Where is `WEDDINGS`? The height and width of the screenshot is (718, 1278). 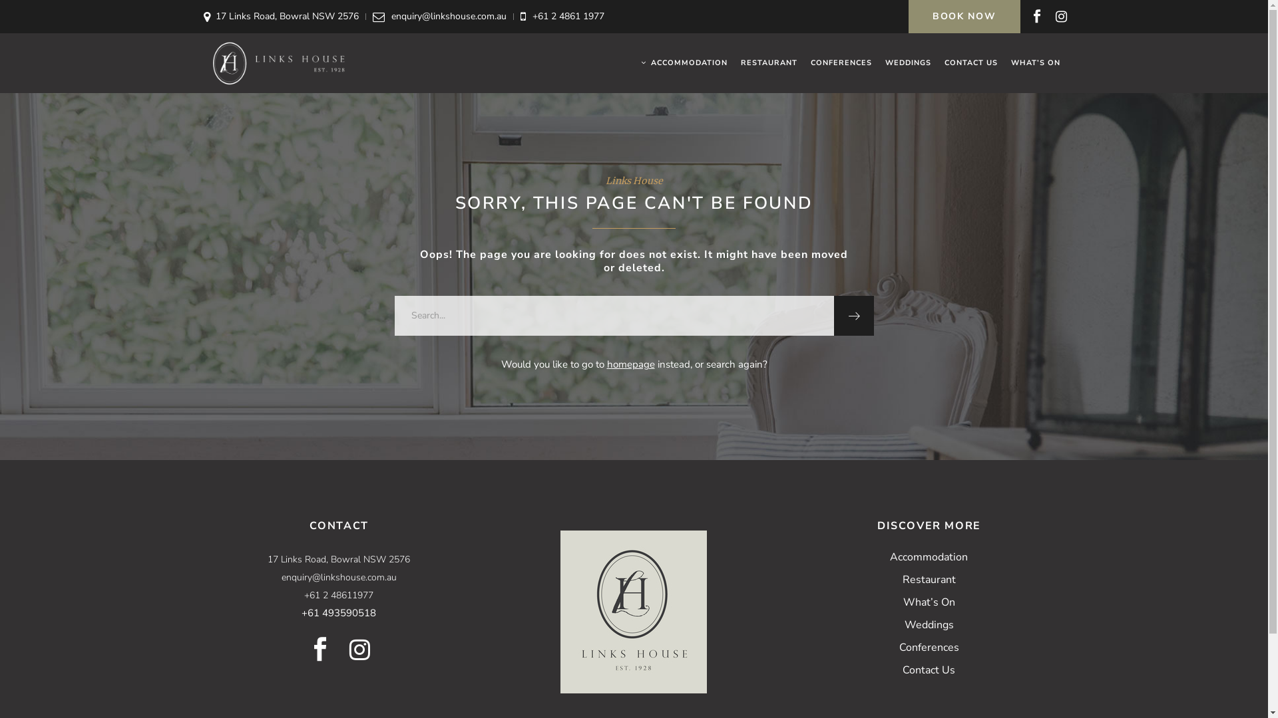 WEDDINGS is located at coordinates (908, 63).